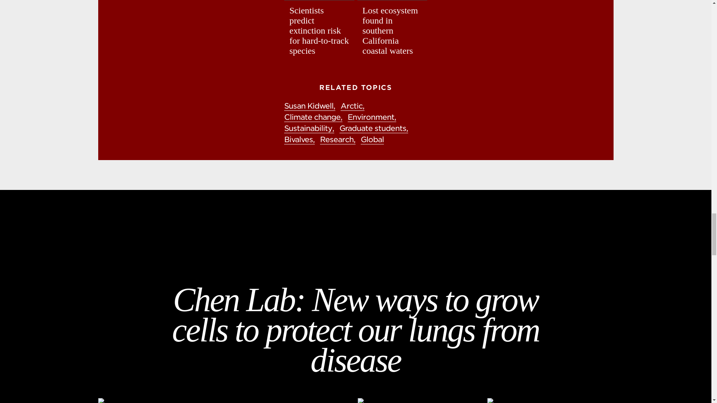 The height and width of the screenshot is (403, 717). What do you see at coordinates (319, 31) in the screenshot?
I see `Scientists predict extinction risk for hard-to-track species` at bounding box center [319, 31].